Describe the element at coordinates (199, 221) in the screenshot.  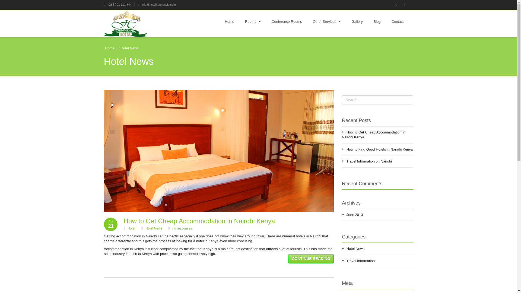
I see `How to Get Cheap Accommodation in Nairobi Kenya` at that location.